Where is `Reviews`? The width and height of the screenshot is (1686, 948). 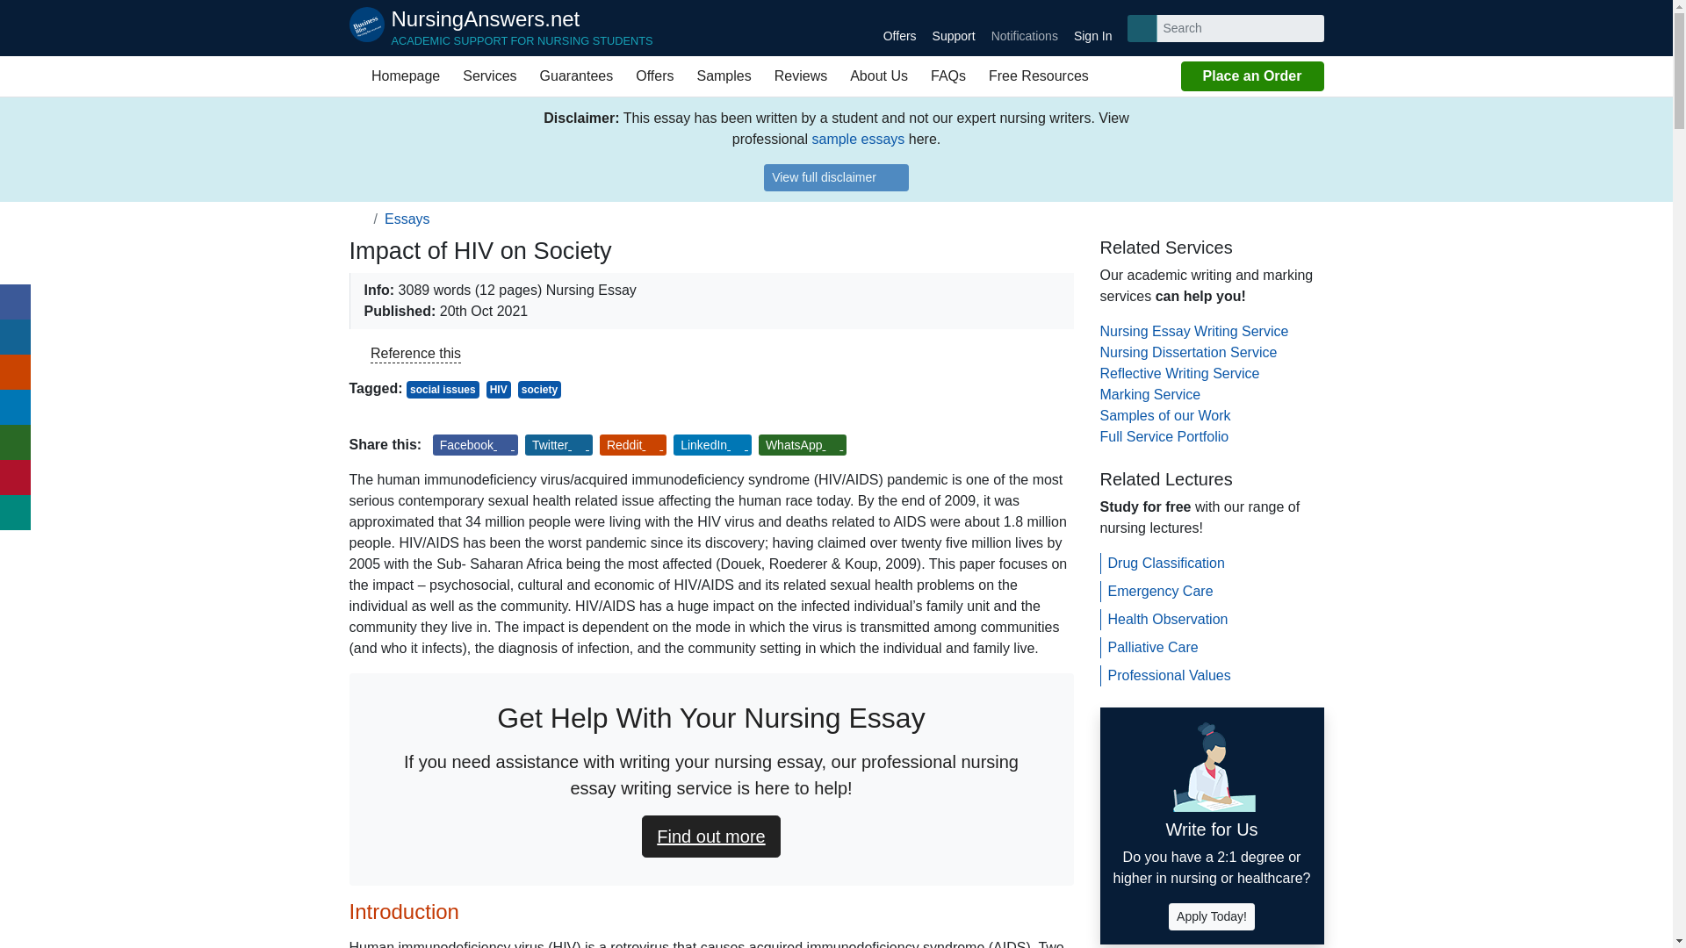 Reviews is located at coordinates (878, 75).